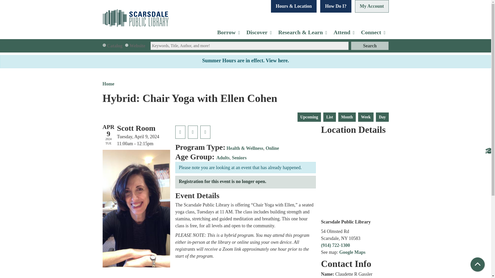  Describe the element at coordinates (127, 45) in the screenshot. I see `on` at that location.